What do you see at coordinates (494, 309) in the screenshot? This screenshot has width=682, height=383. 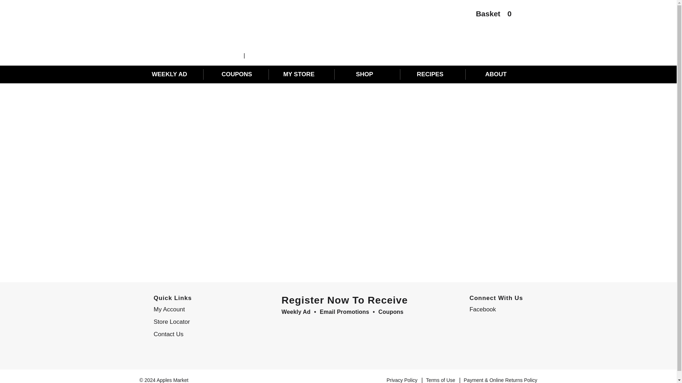 I see `Facebook` at bounding box center [494, 309].